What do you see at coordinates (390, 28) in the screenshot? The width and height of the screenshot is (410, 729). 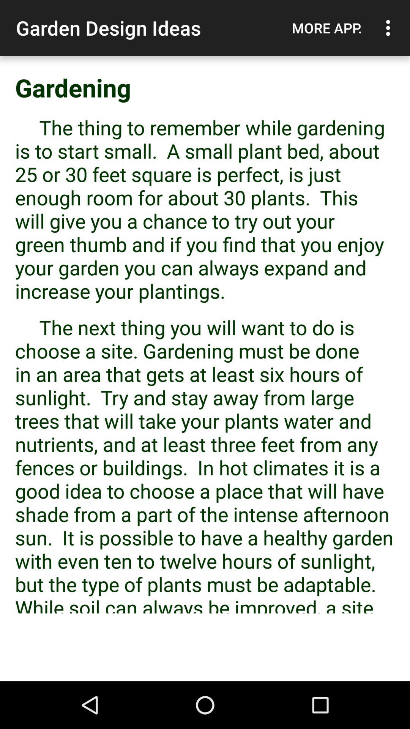 I see `click the icon next to the more app. item` at bounding box center [390, 28].